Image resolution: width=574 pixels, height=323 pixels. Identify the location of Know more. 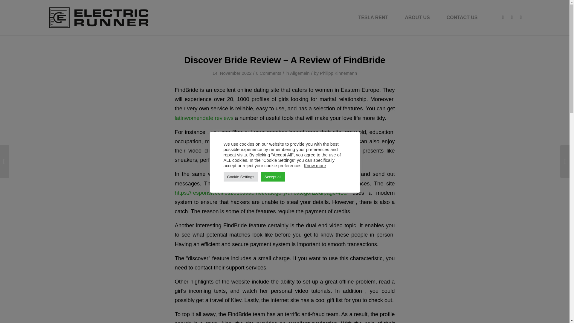
(315, 166).